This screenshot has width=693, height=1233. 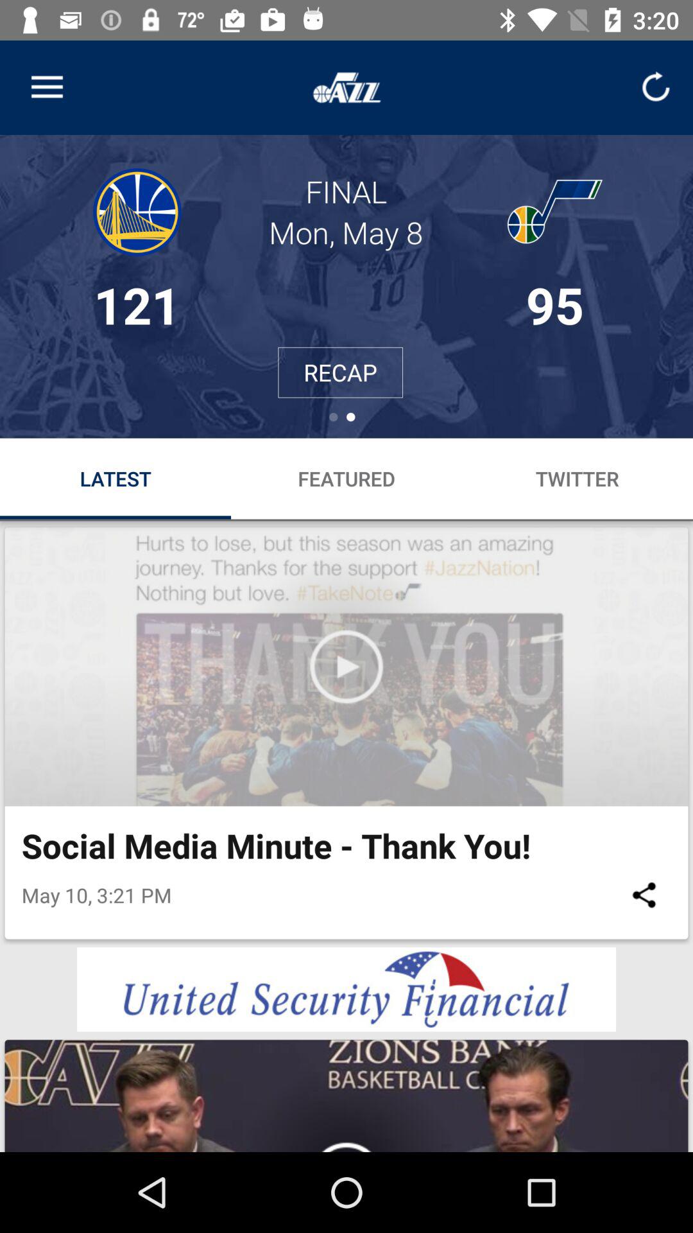 I want to click on click on refresh option below time, so click(x=655, y=87).